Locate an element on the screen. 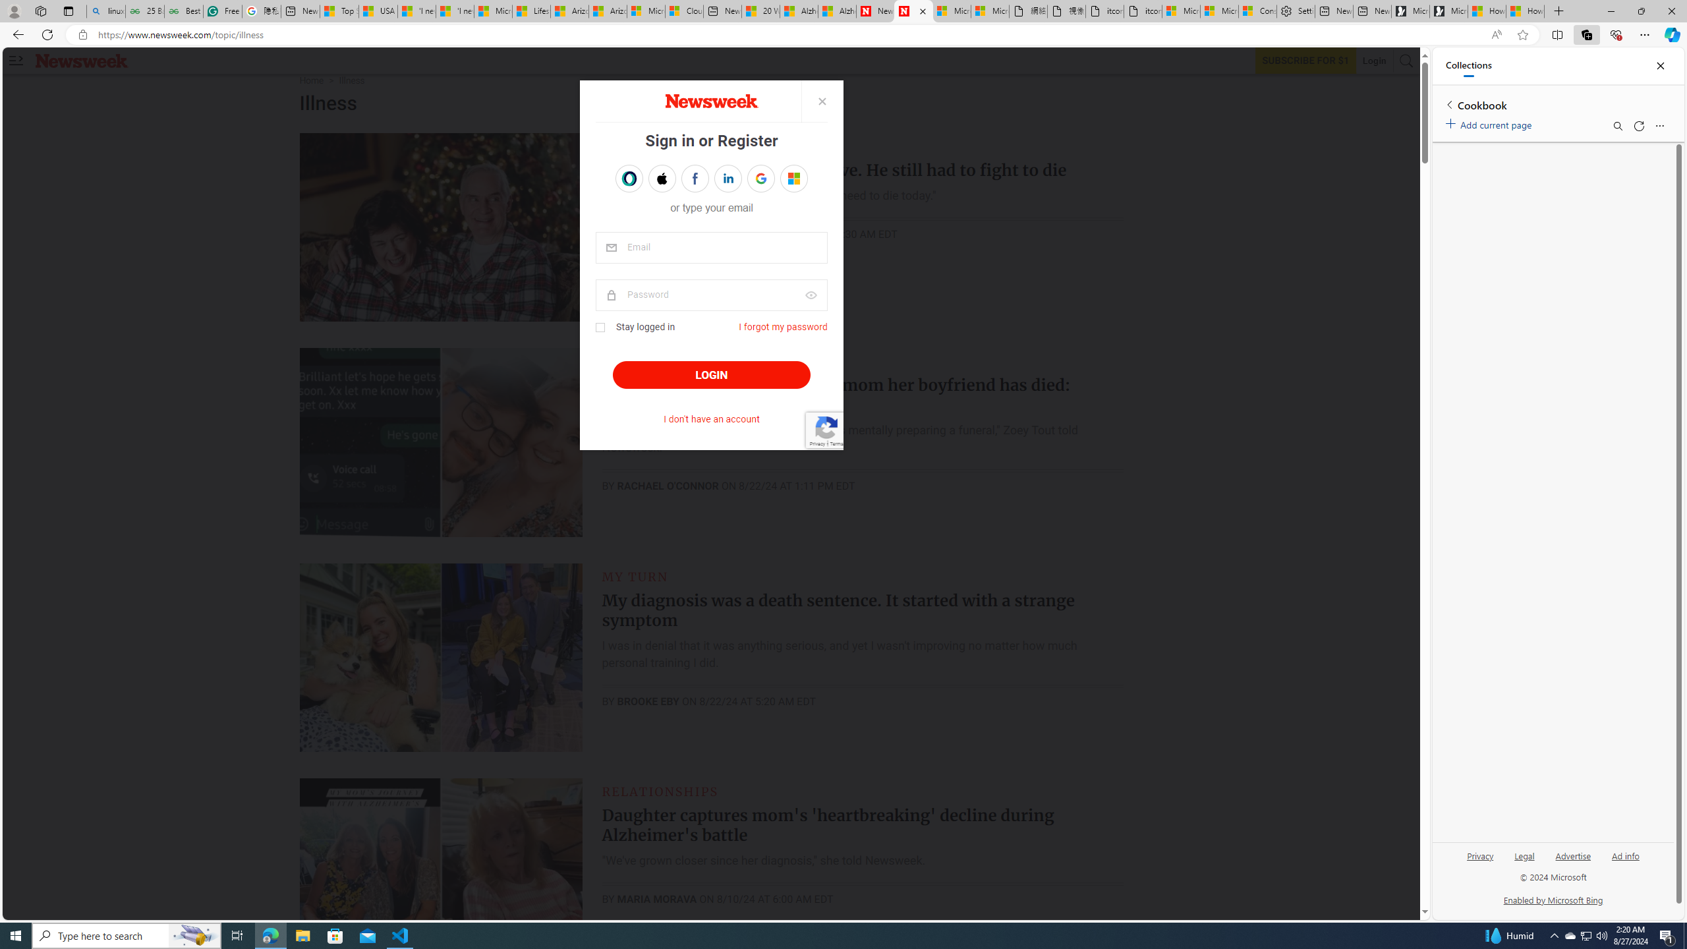 Image resolution: width=1687 pixels, height=949 pixels. Ad info is located at coordinates (1625, 855).